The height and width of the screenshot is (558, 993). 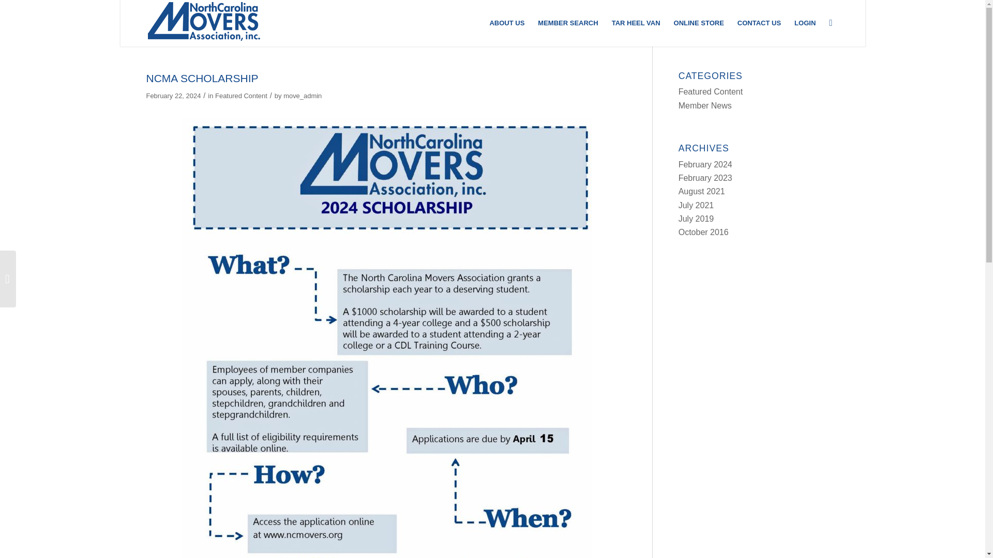 I want to click on ONLINE STORE, so click(x=699, y=23).